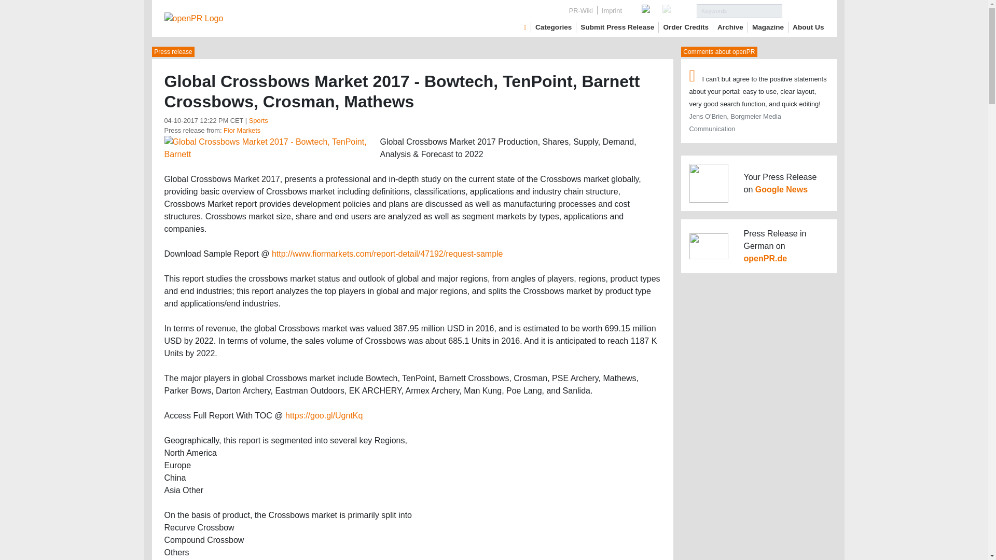  I want to click on Search  , so click(803, 10).